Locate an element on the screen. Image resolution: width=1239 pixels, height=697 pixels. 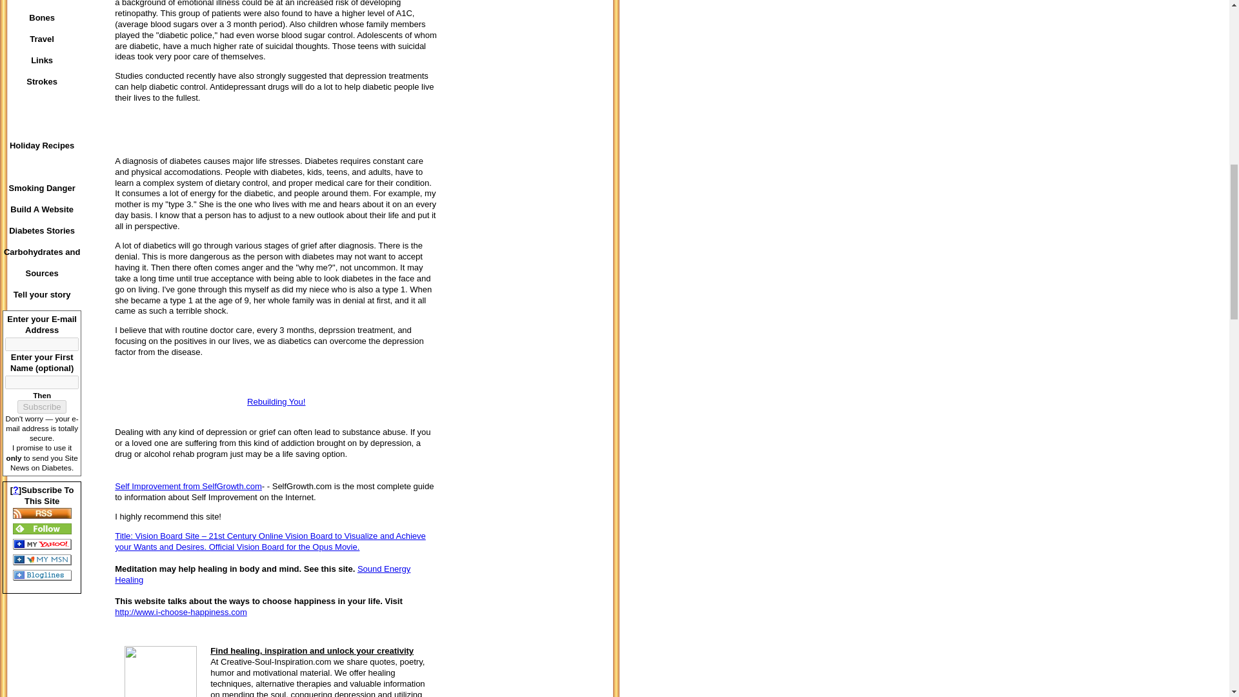
Dental Health is located at coordinates (42, 3).